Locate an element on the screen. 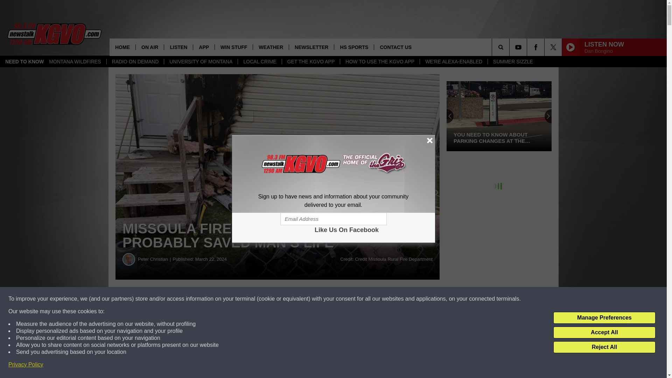 The width and height of the screenshot is (672, 378). WIN STUFF is located at coordinates (233, 47).